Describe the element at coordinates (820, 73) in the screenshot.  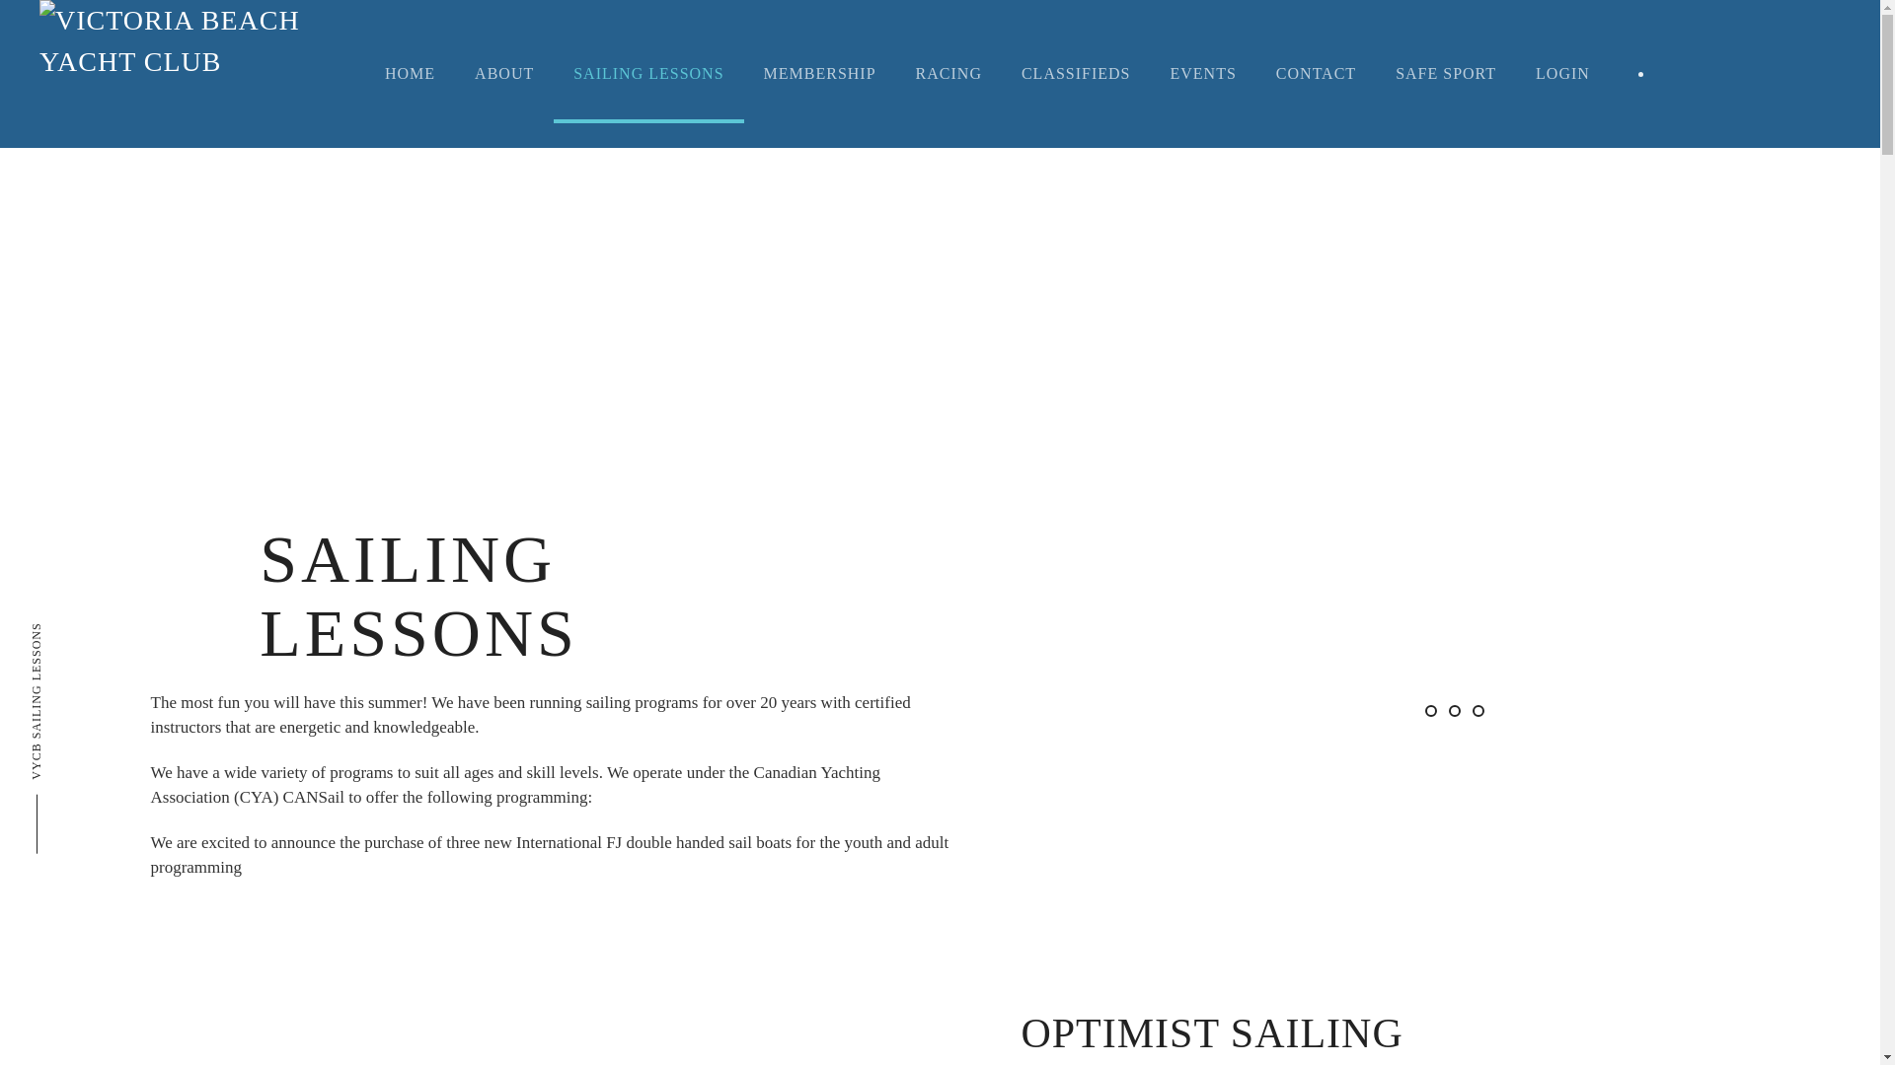
I see `MEMBERSHIP` at that location.